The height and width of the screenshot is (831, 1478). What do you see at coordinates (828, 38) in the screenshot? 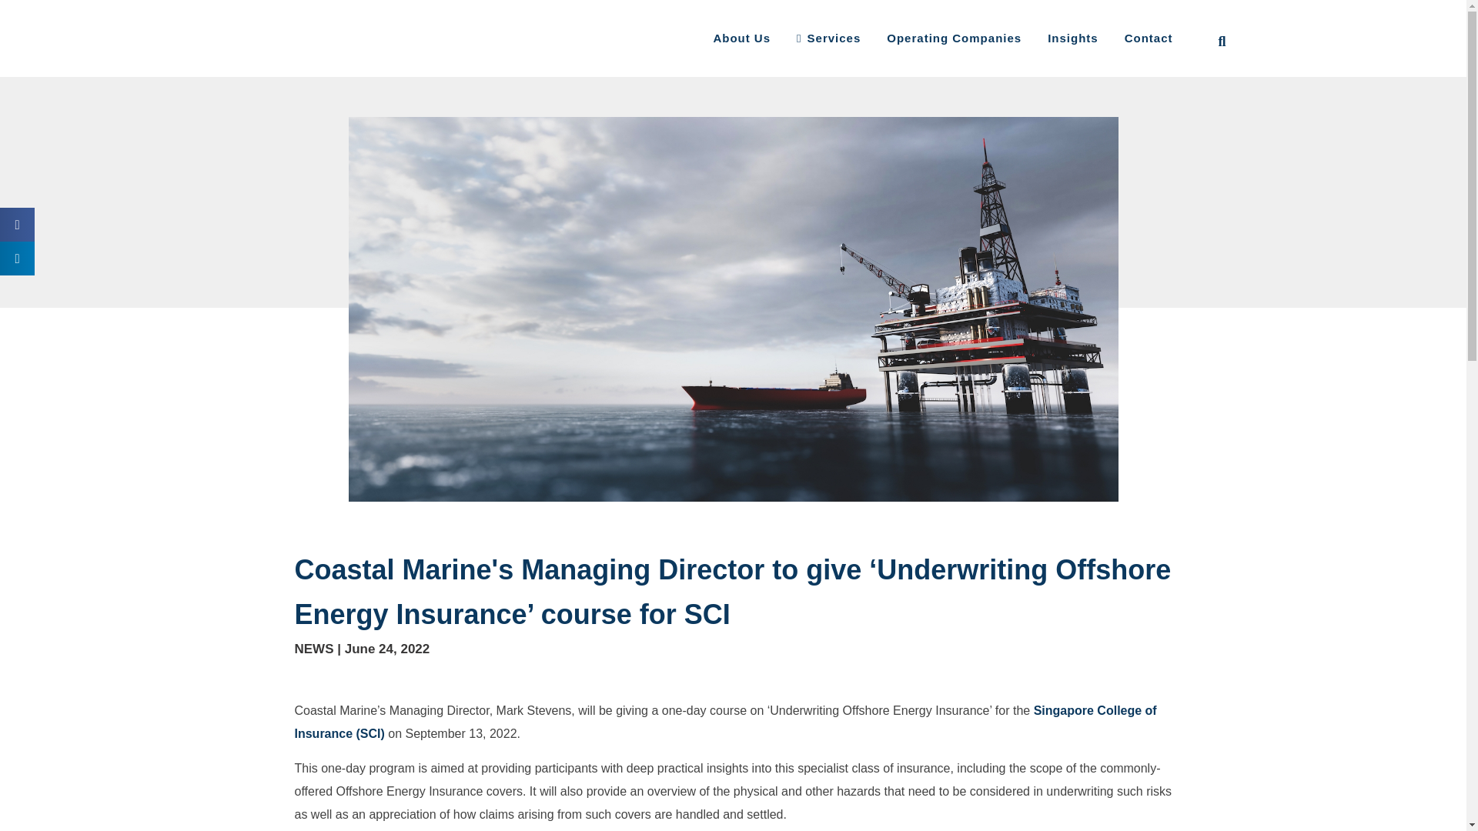
I see `Services` at bounding box center [828, 38].